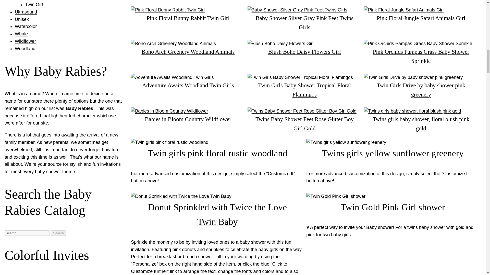 This screenshot has height=275, width=490. I want to click on Boho Arch Greenery Woodland Animals, so click(188, 49).